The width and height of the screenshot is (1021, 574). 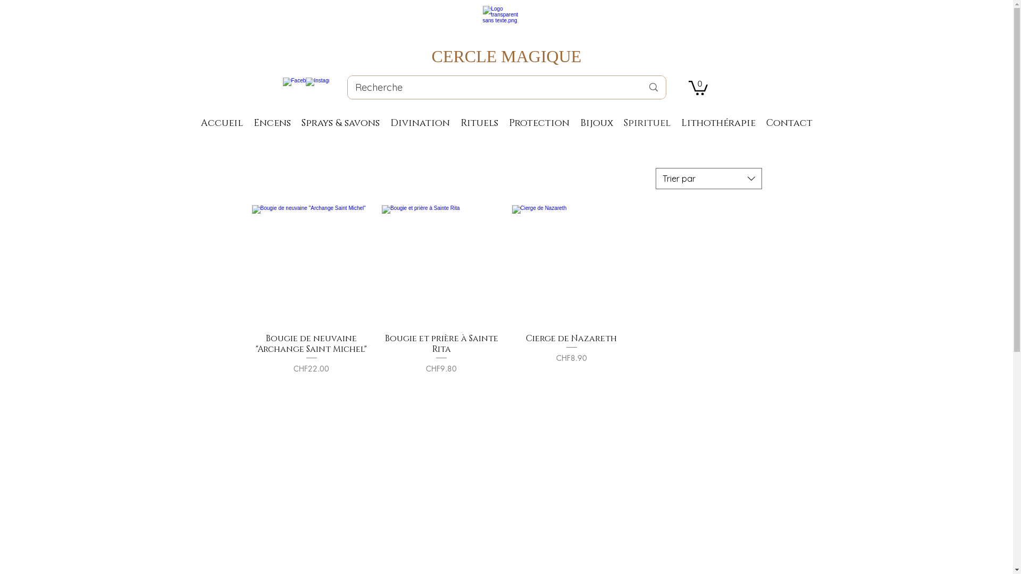 I want to click on Cierge de Nazareth
Prix
CHF8.90, so click(x=571, y=354).